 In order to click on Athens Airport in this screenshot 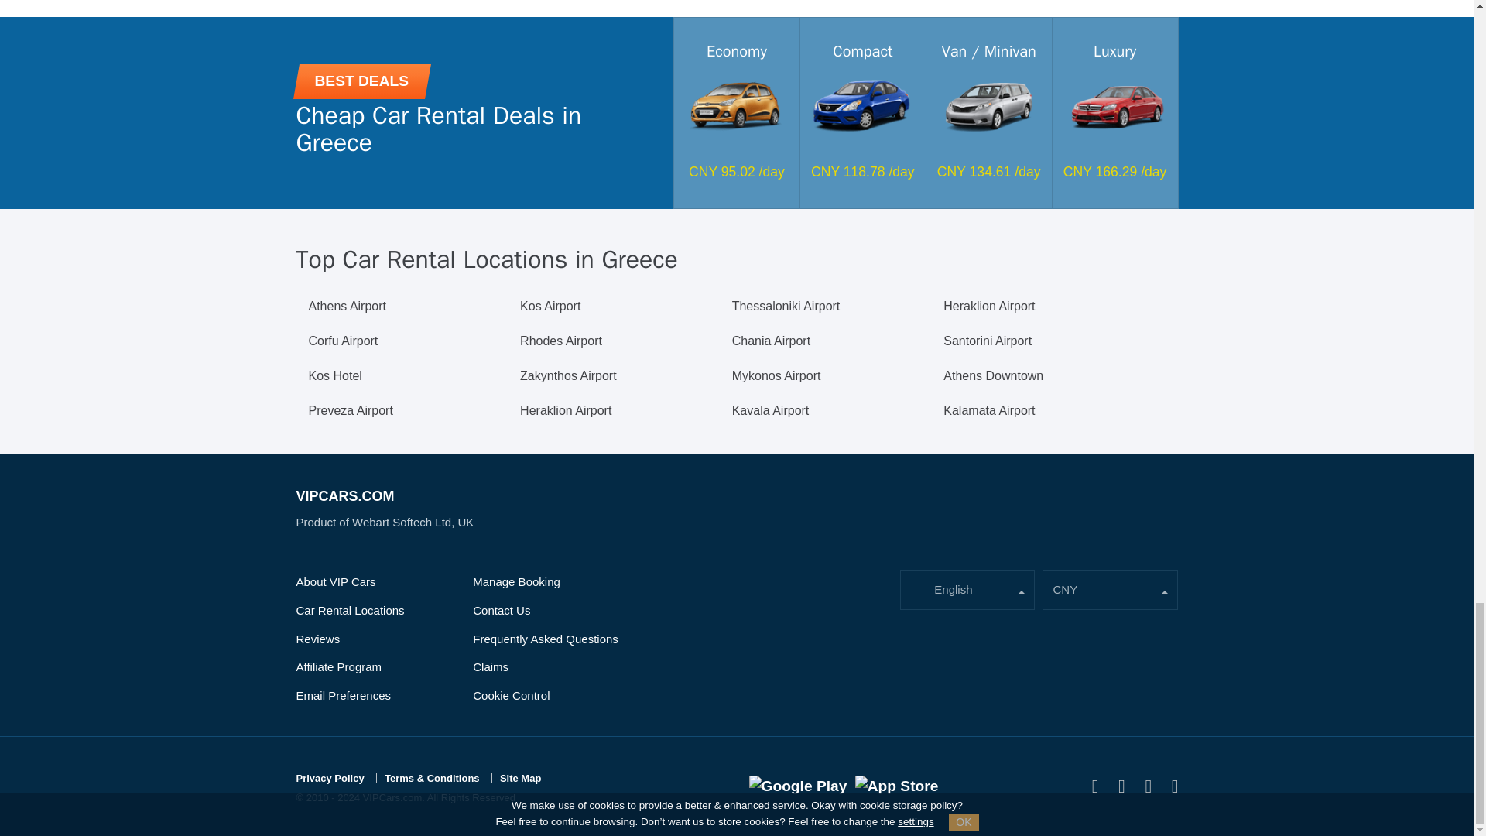, I will do `click(347, 307)`.